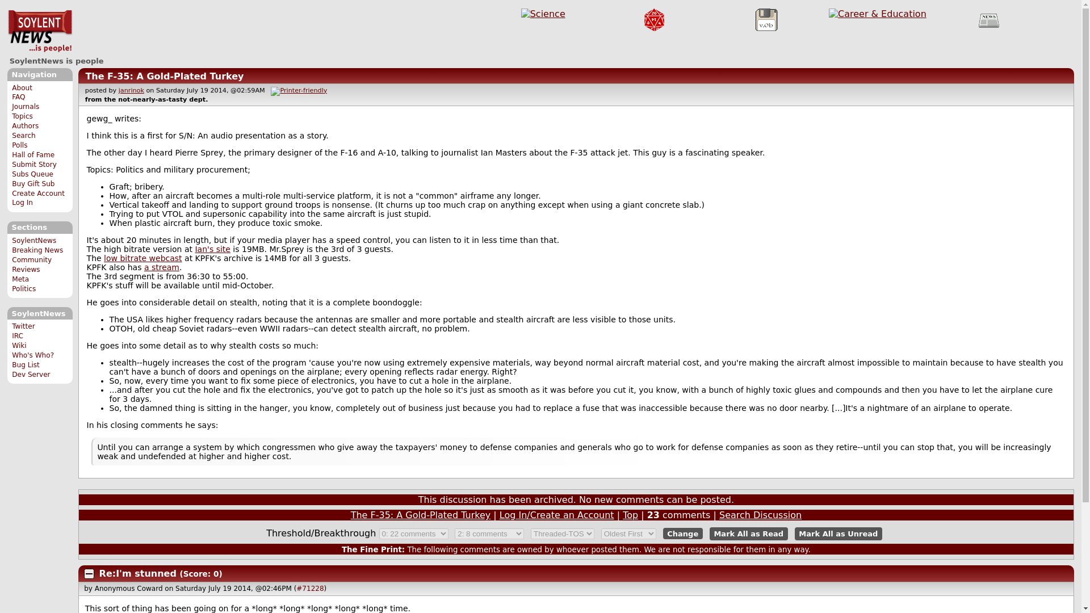  What do you see at coordinates (33, 154) in the screenshot?
I see `Hall of Fame` at bounding box center [33, 154].